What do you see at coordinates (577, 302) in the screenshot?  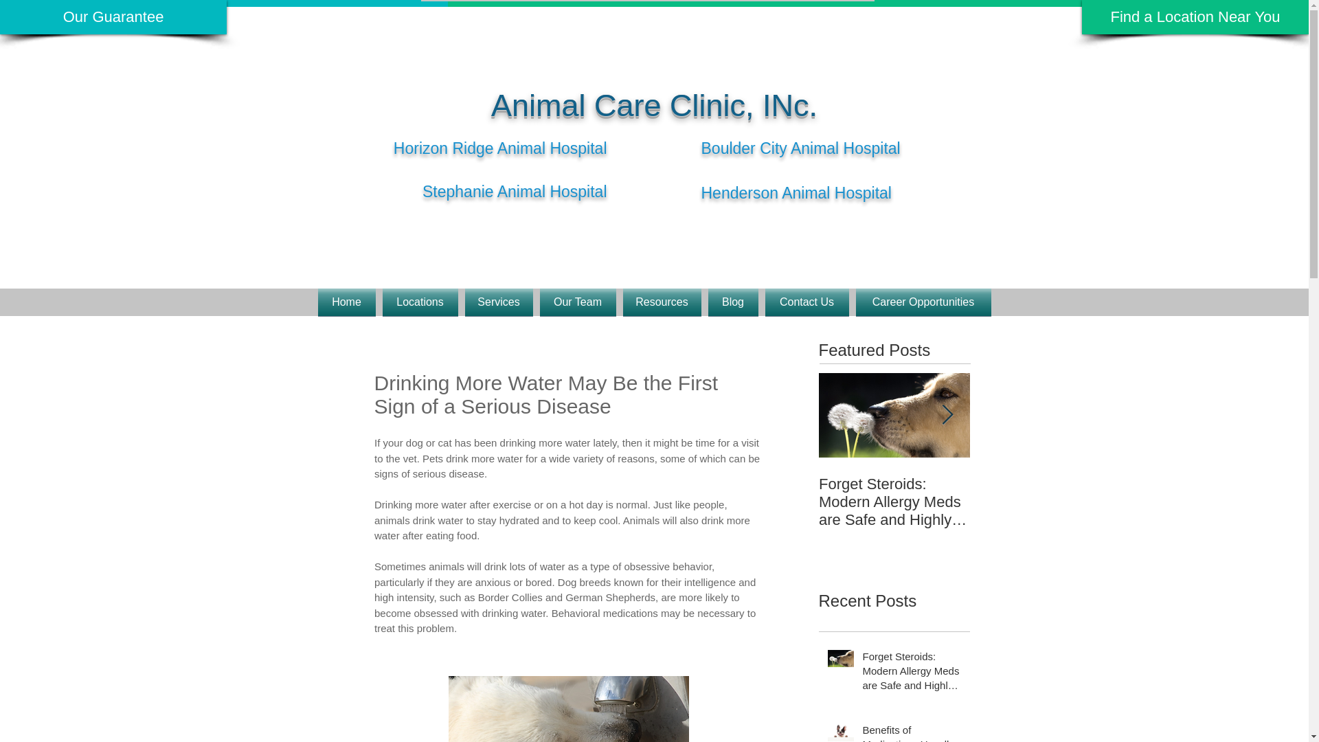 I see `Our Team` at bounding box center [577, 302].